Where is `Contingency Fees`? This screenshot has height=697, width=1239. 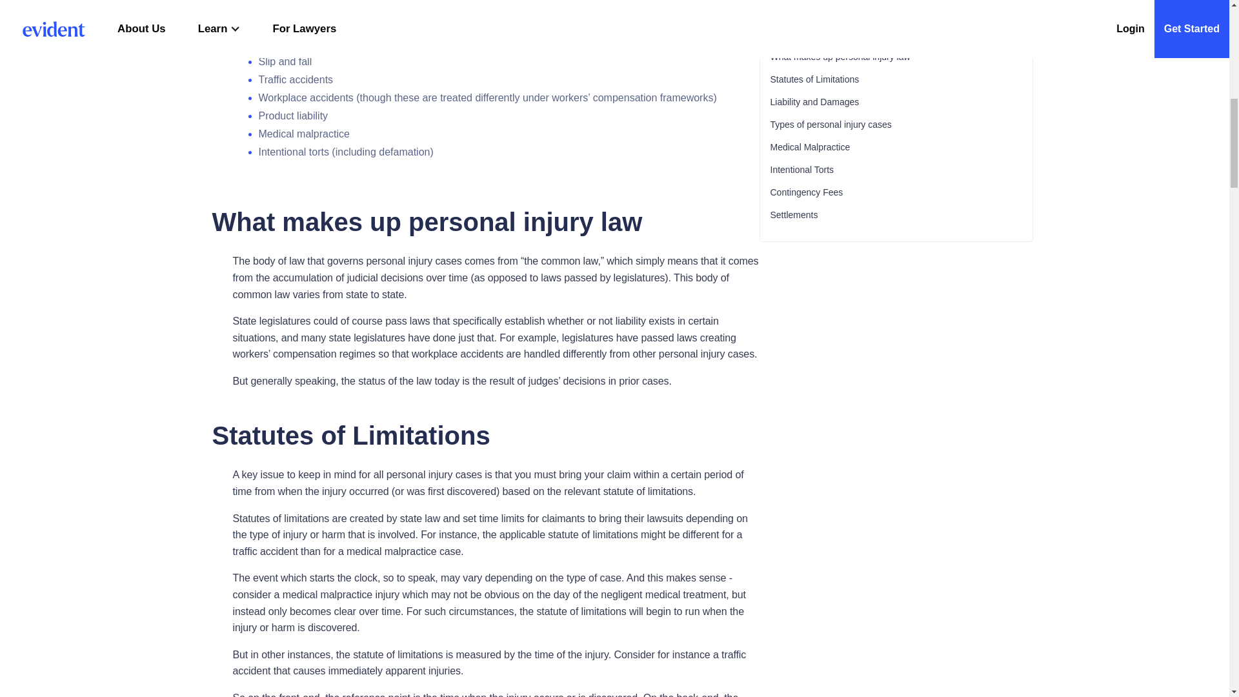 Contingency Fees is located at coordinates (896, 192).